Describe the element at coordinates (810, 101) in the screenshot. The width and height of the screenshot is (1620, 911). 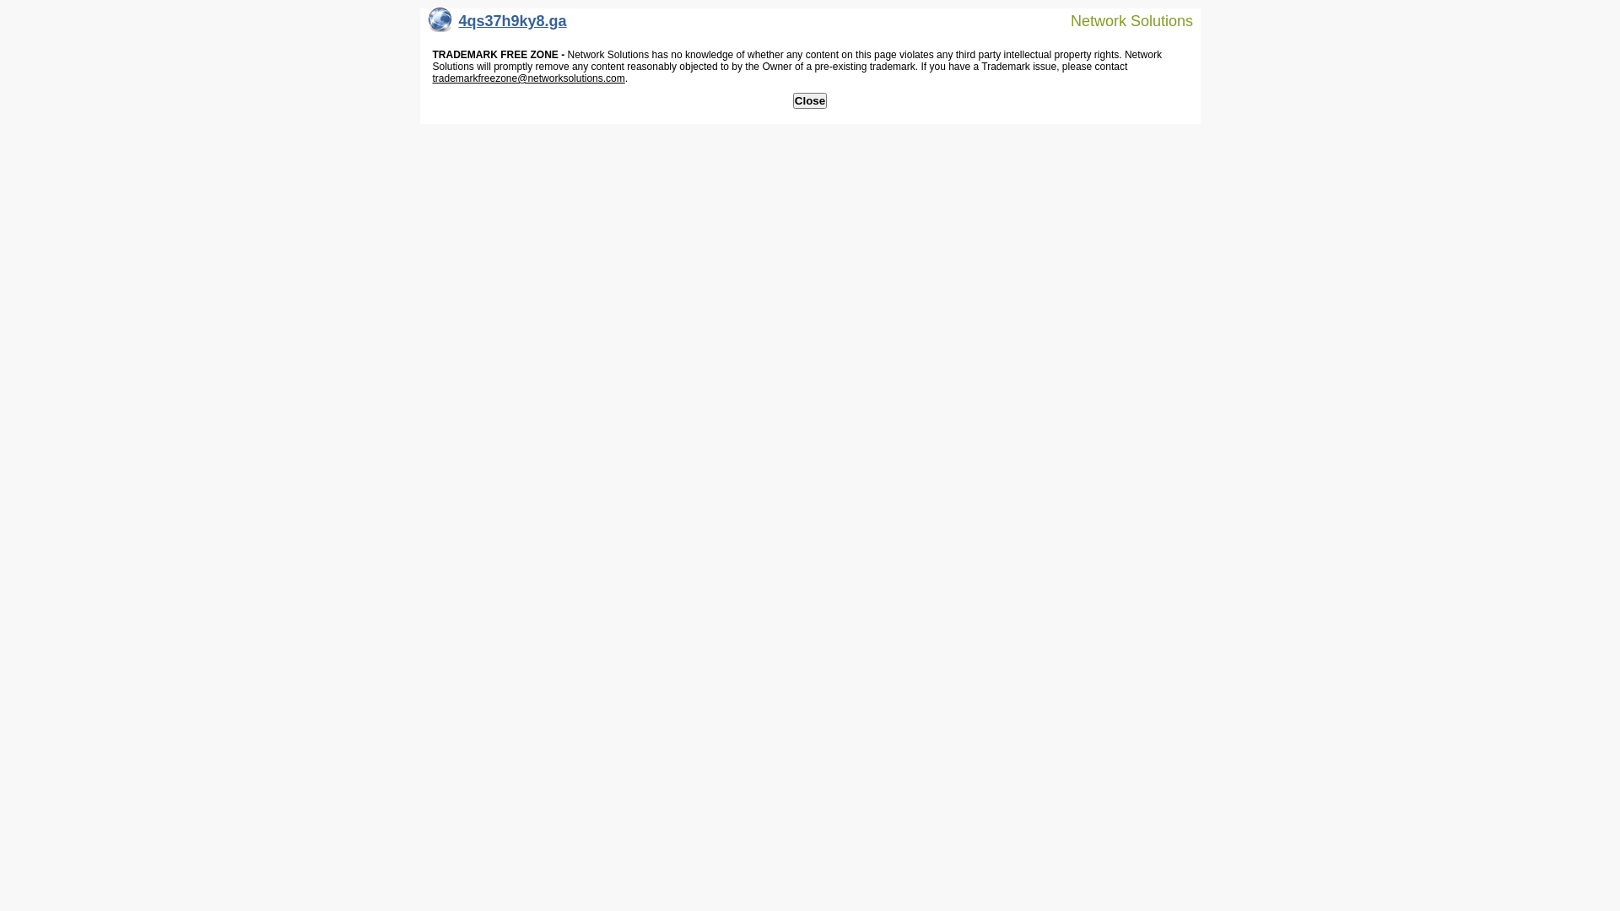
I see `Close` at that location.